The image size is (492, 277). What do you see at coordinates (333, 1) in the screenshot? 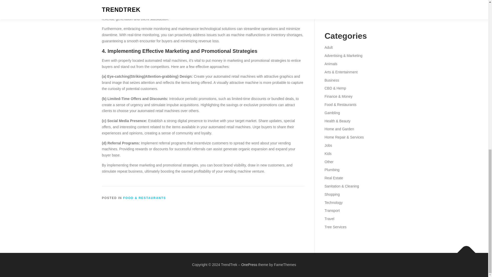
I see `June 2023` at bounding box center [333, 1].